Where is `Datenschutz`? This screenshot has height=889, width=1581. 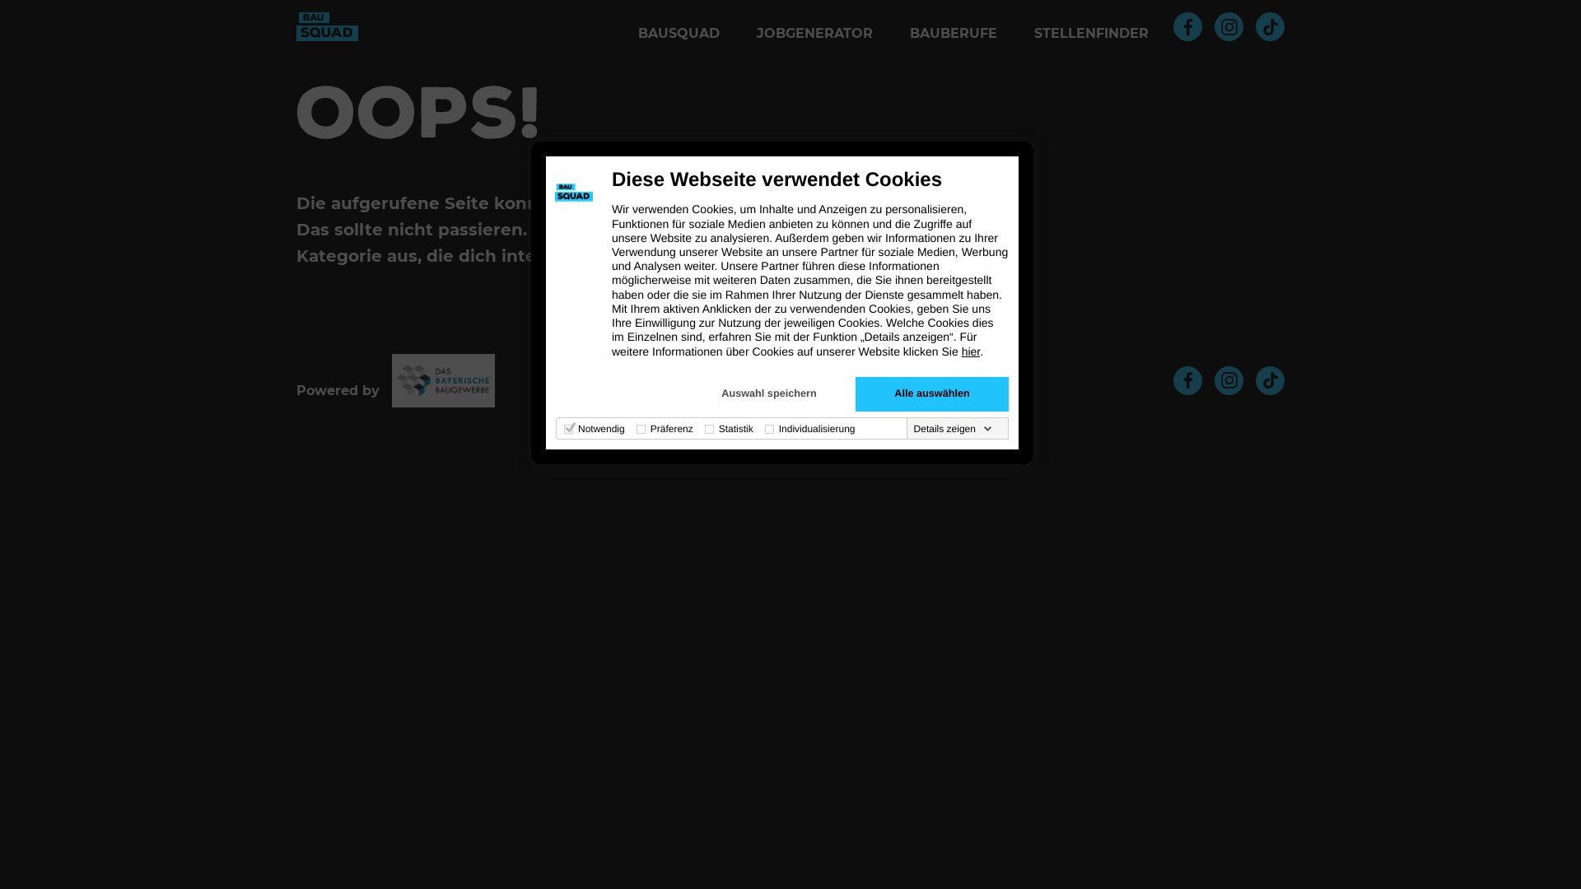 Datenschutz is located at coordinates (730, 380).